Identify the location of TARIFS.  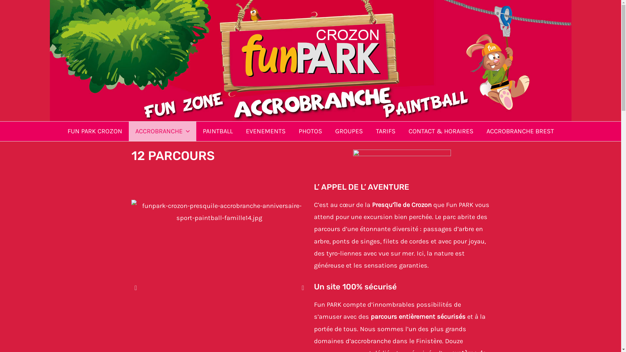
(385, 131).